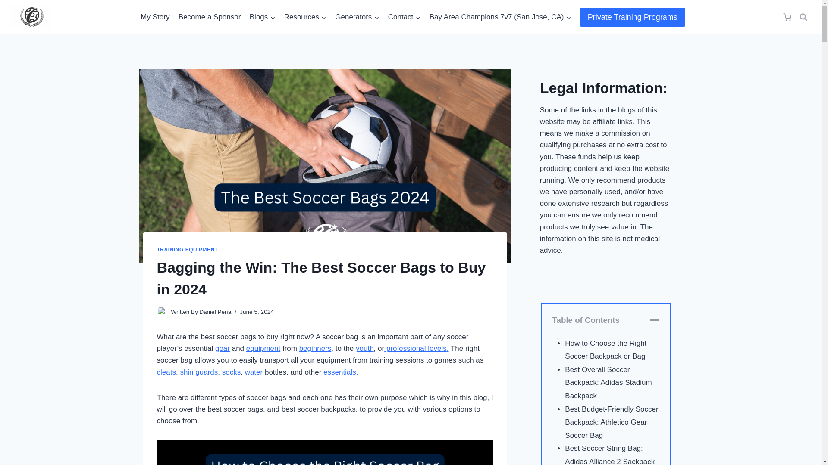 The image size is (828, 465). What do you see at coordinates (223, 348) in the screenshot?
I see `gear` at bounding box center [223, 348].